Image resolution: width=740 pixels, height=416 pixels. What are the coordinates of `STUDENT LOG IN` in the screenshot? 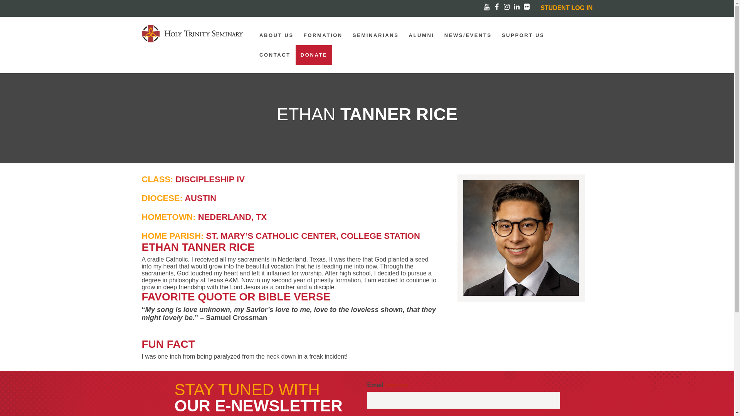 It's located at (566, 8).